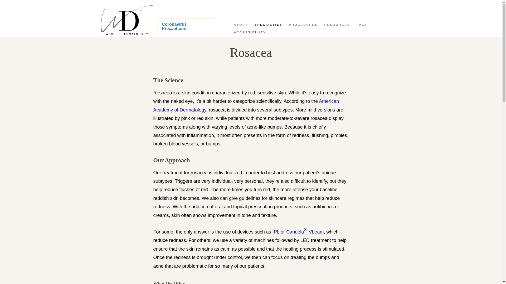  Describe the element at coordinates (268, 25) in the screenshot. I see `SPECIALTIES` at that location.